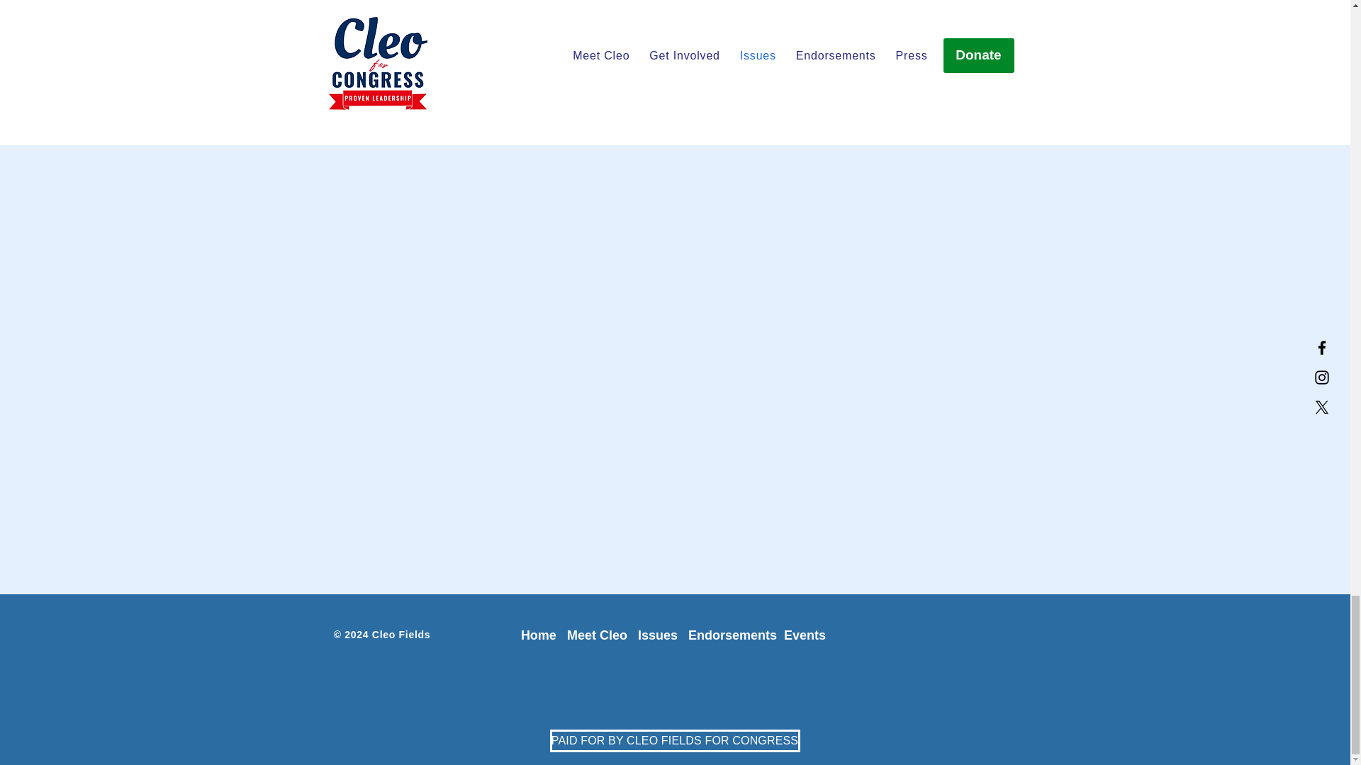 The image size is (1361, 765). What do you see at coordinates (539, 635) in the screenshot?
I see `Home` at bounding box center [539, 635].